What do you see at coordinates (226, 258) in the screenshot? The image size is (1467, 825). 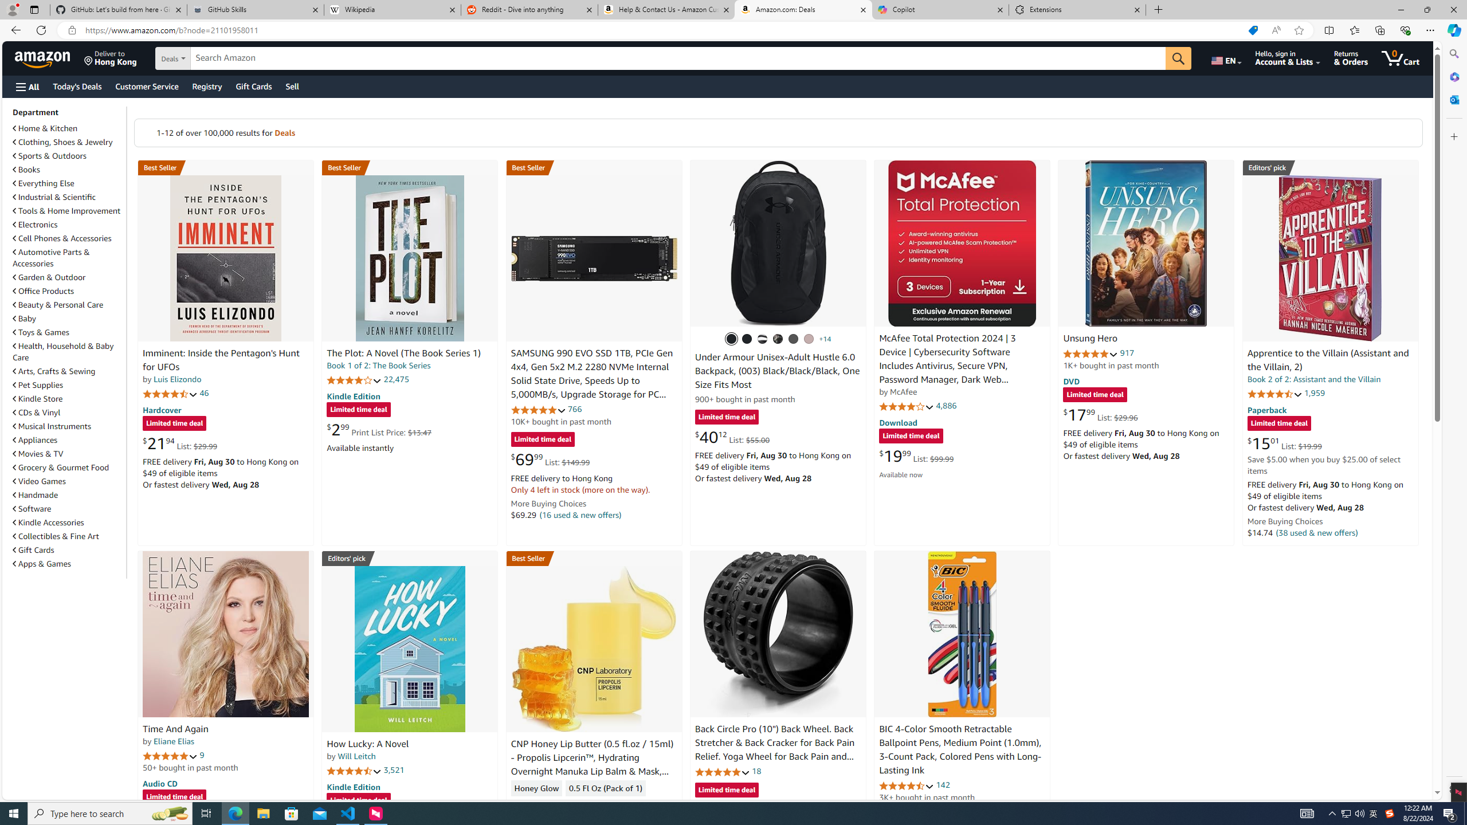 I see `Imminent: Inside the Pentagon's Hunt for UFOs` at bounding box center [226, 258].